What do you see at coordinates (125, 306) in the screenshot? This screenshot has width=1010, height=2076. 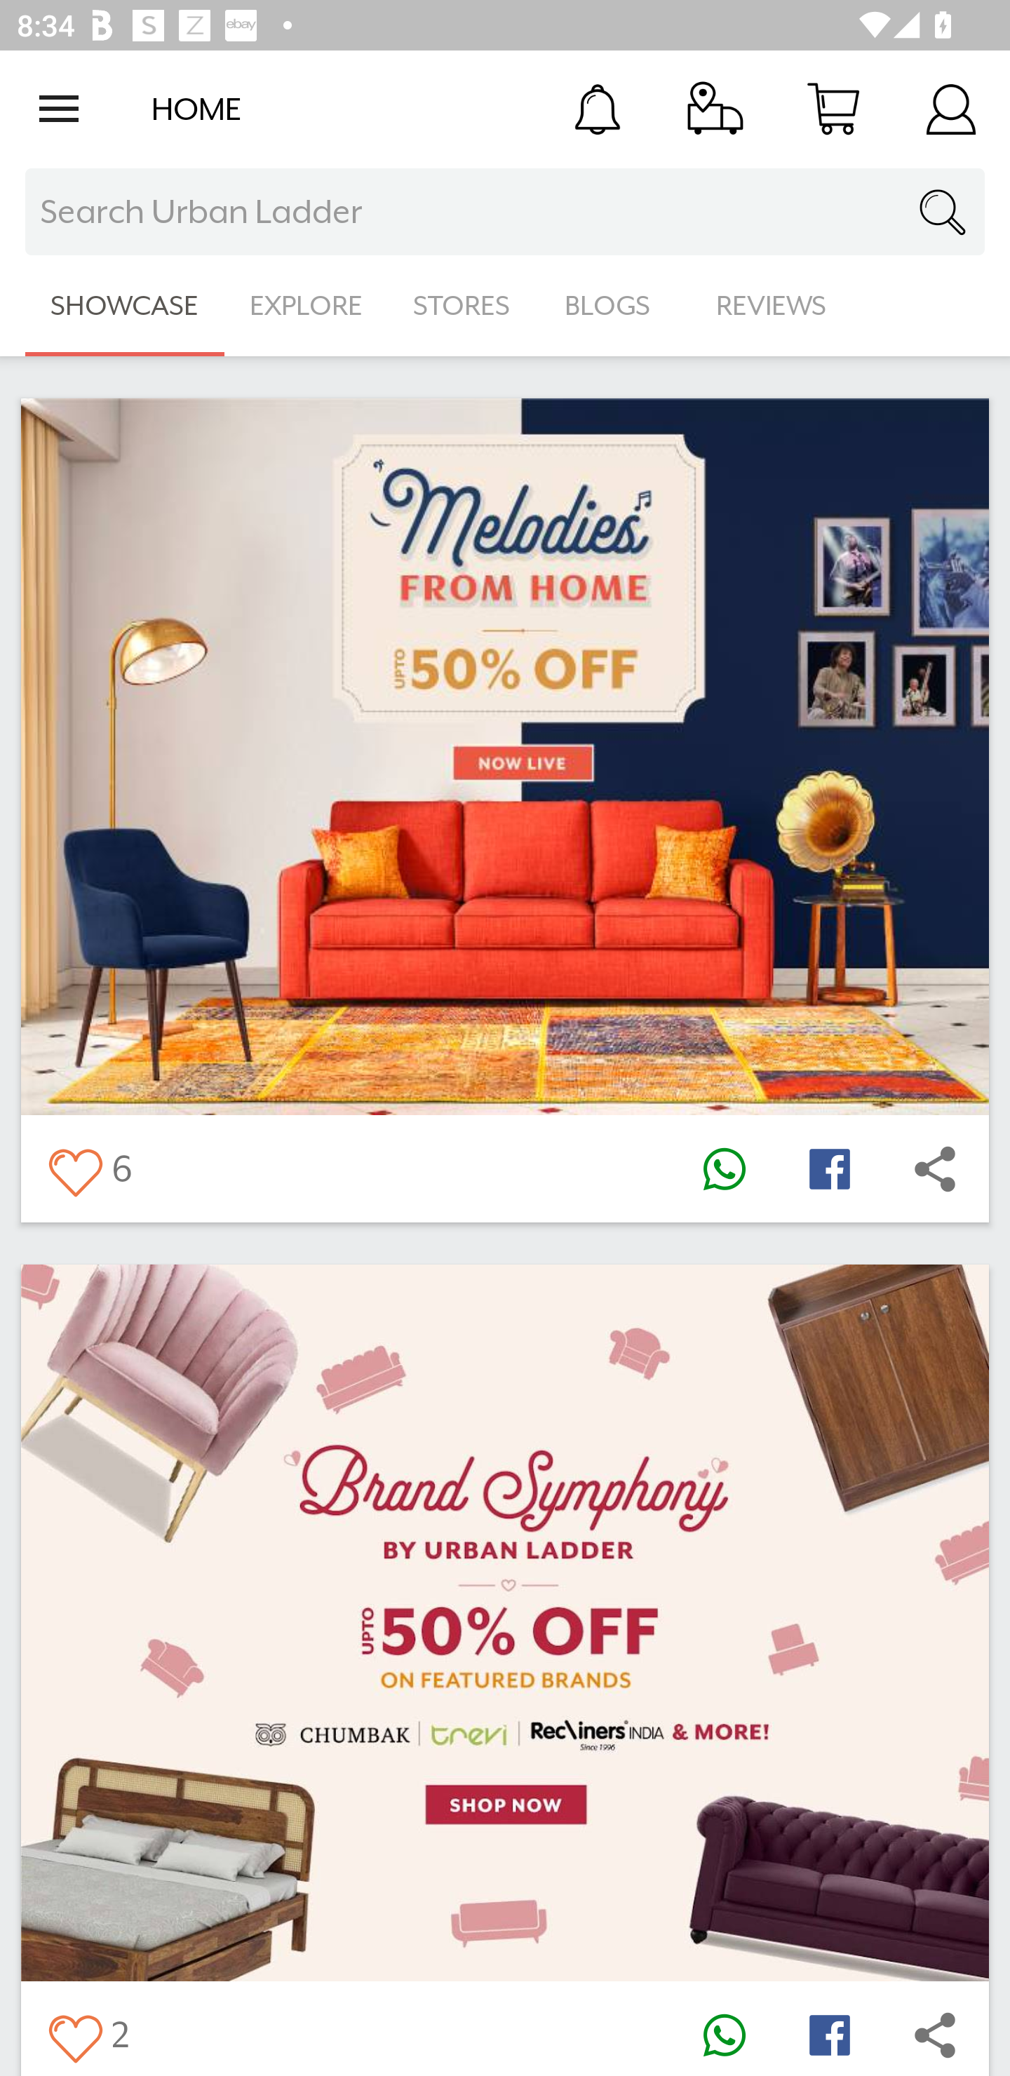 I see `SHOWCASE` at bounding box center [125, 306].